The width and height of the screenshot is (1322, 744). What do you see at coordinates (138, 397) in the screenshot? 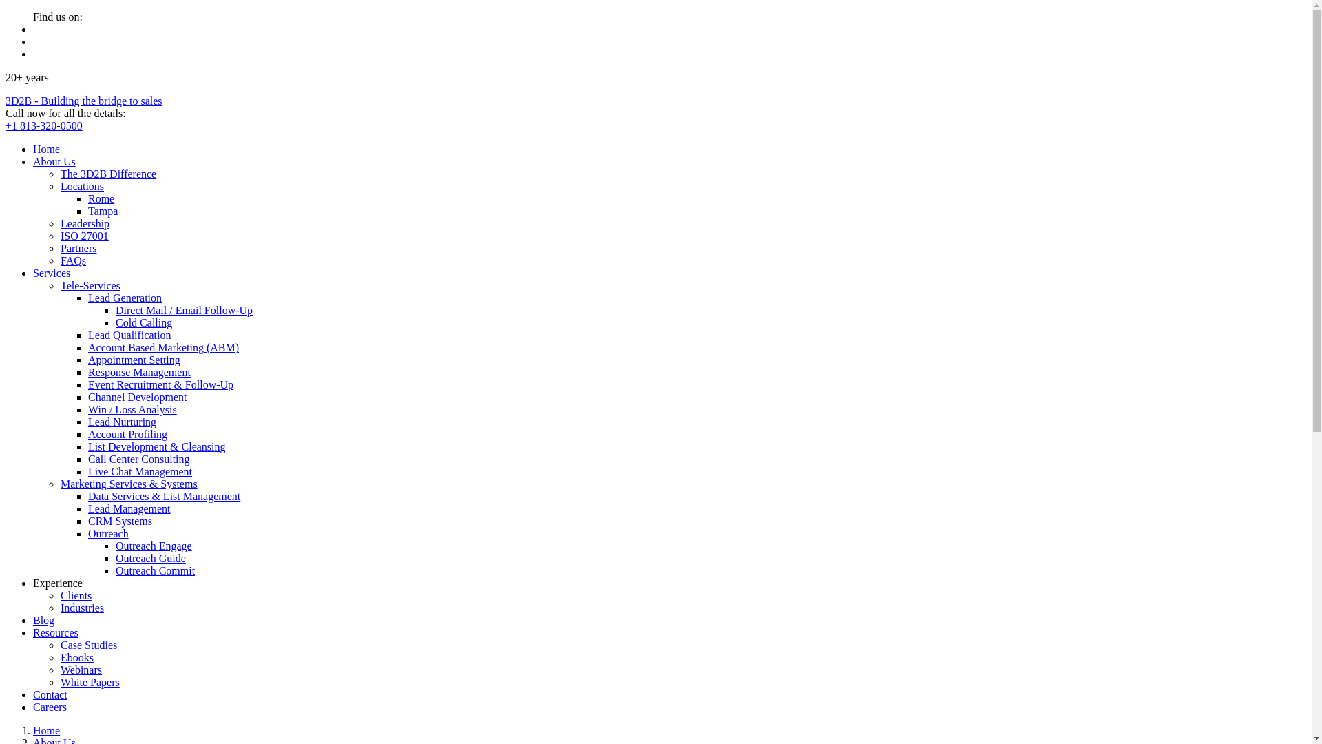
I see `Channel Development` at bounding box center [138, 397].